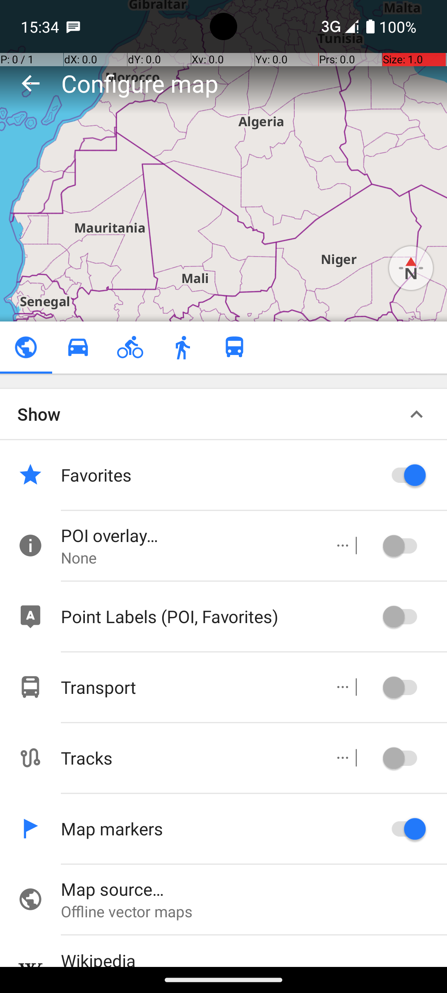 The height and width of the screenshot is (993, 447). What do you see at coordinates (254, 911) in the screenshot?
I see `Offline vector maps` at bounding box center [254, 911].